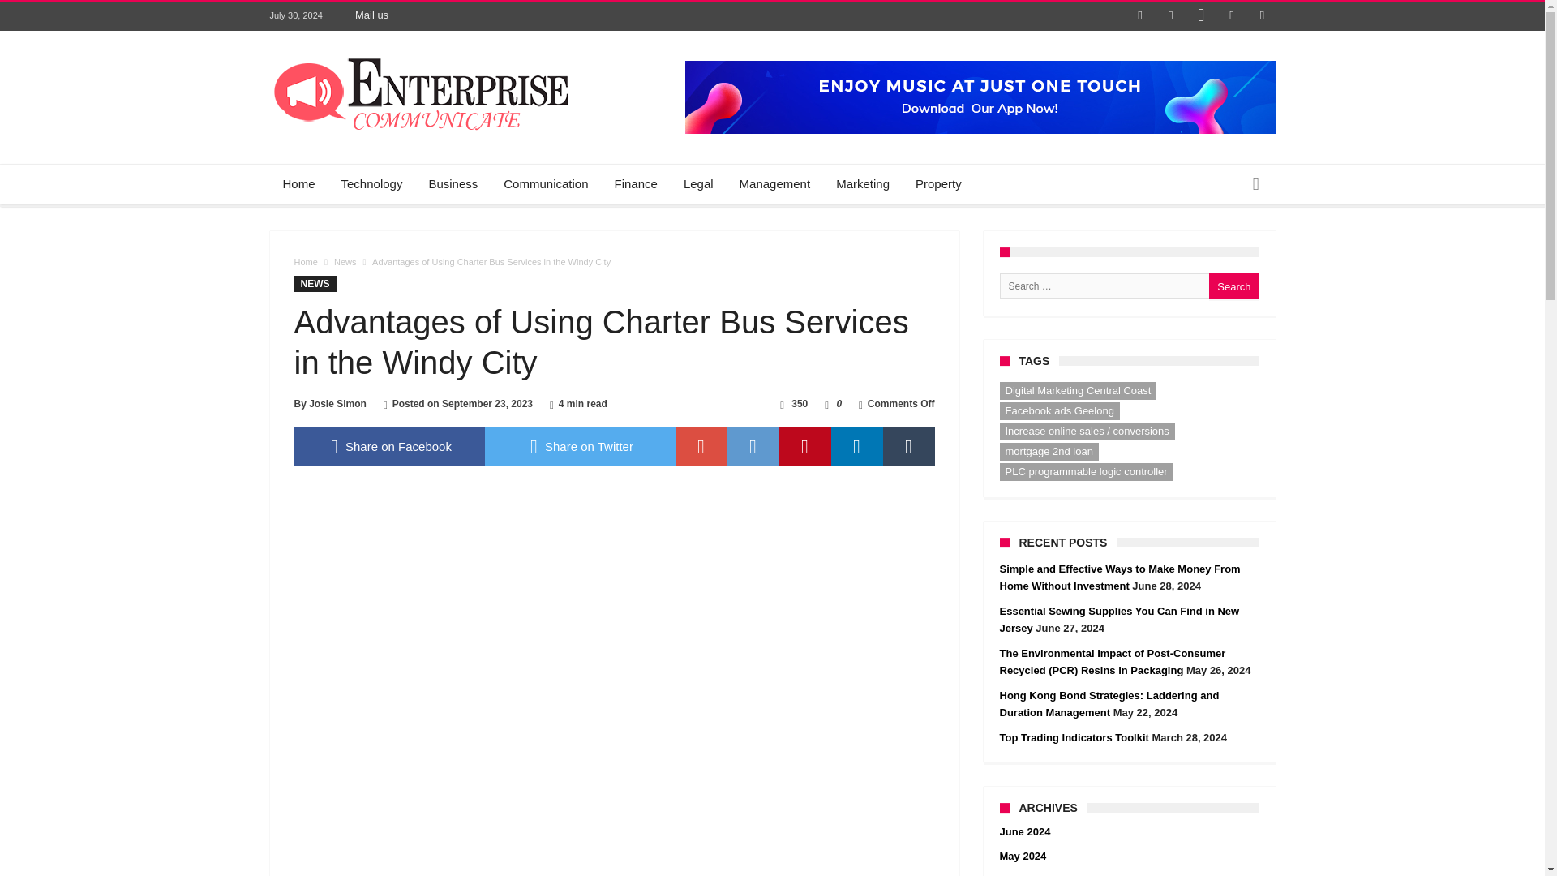 The width and height of the screenshot is (1557, 876). I want to click on Share on Pinterest, so click(804, 446).